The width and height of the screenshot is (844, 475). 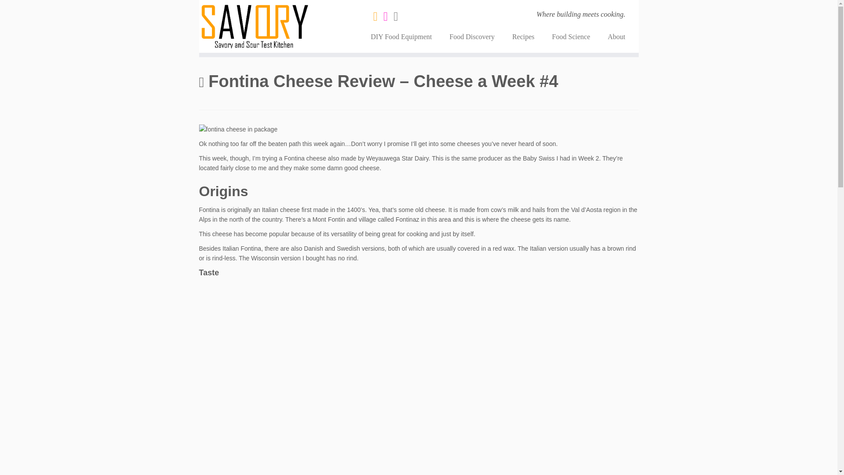 What do you see at coordinates (523, 37) in the screenshot?
I see `Recipes` at bounding box center [523, 37].